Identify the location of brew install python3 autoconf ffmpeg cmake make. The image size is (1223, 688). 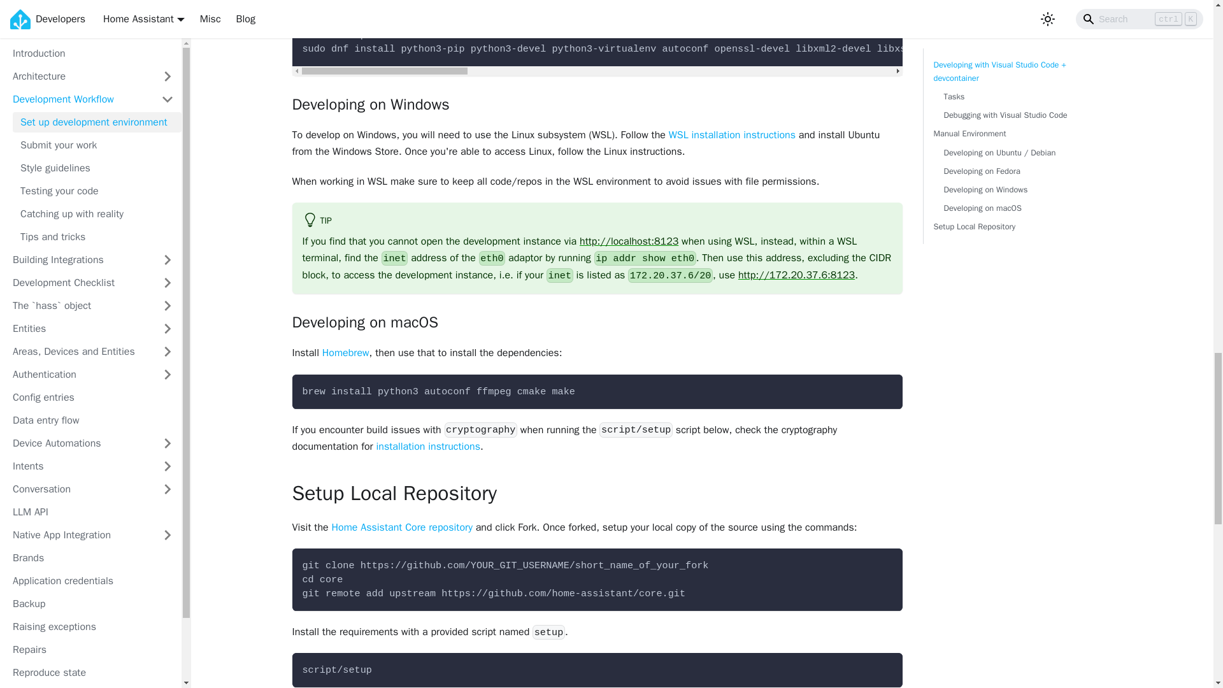
(597, 391).